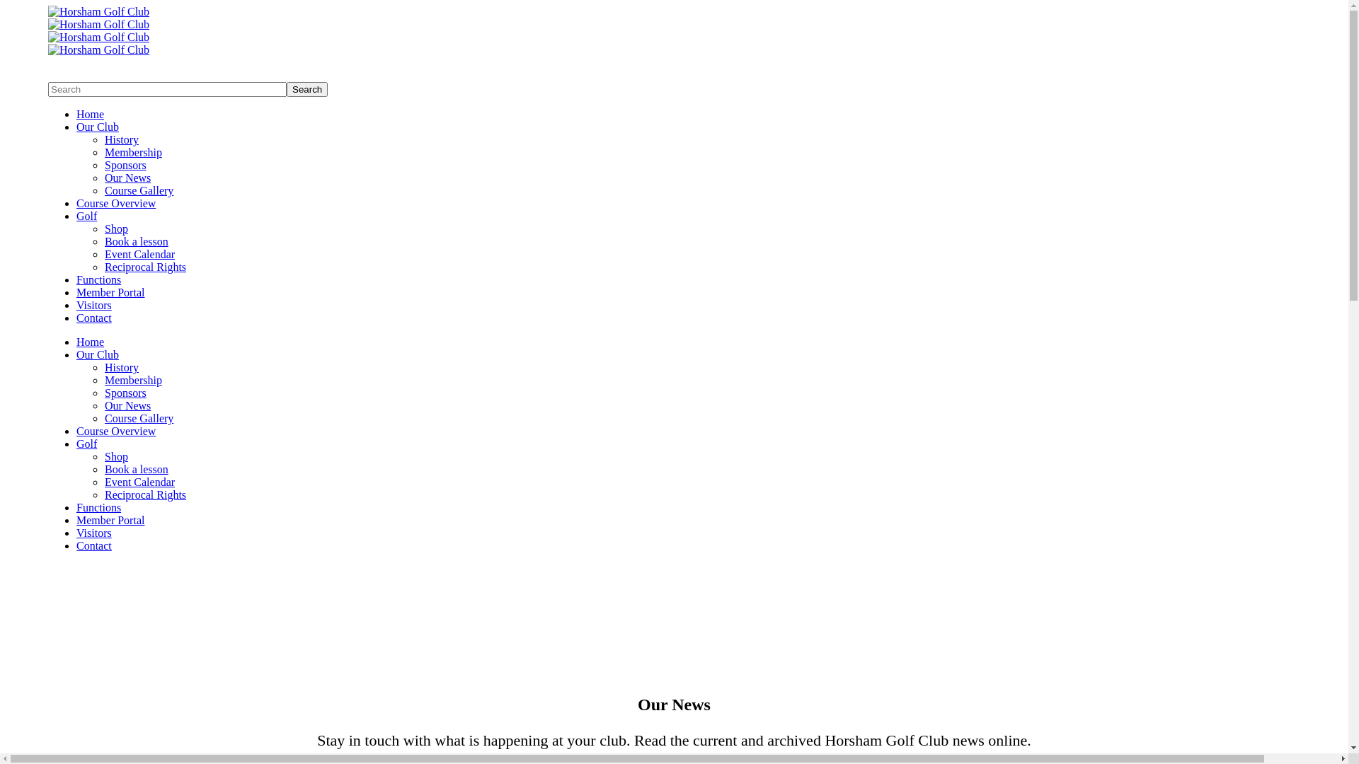 Image resolution: width=1359 pixels, height=764 pixels. I want to click on Shop, so click(116, 457).